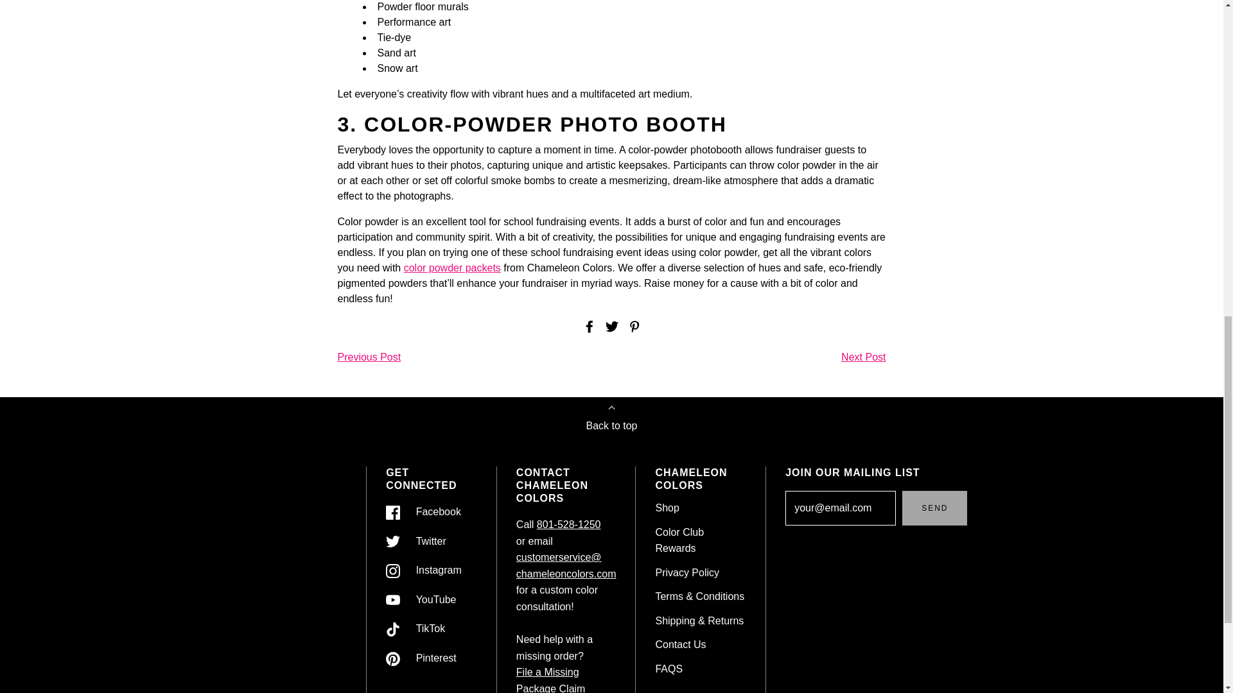  Describe the element at coordinates (392, 600) in the screenshot. I see `YouTube icon` at that location.